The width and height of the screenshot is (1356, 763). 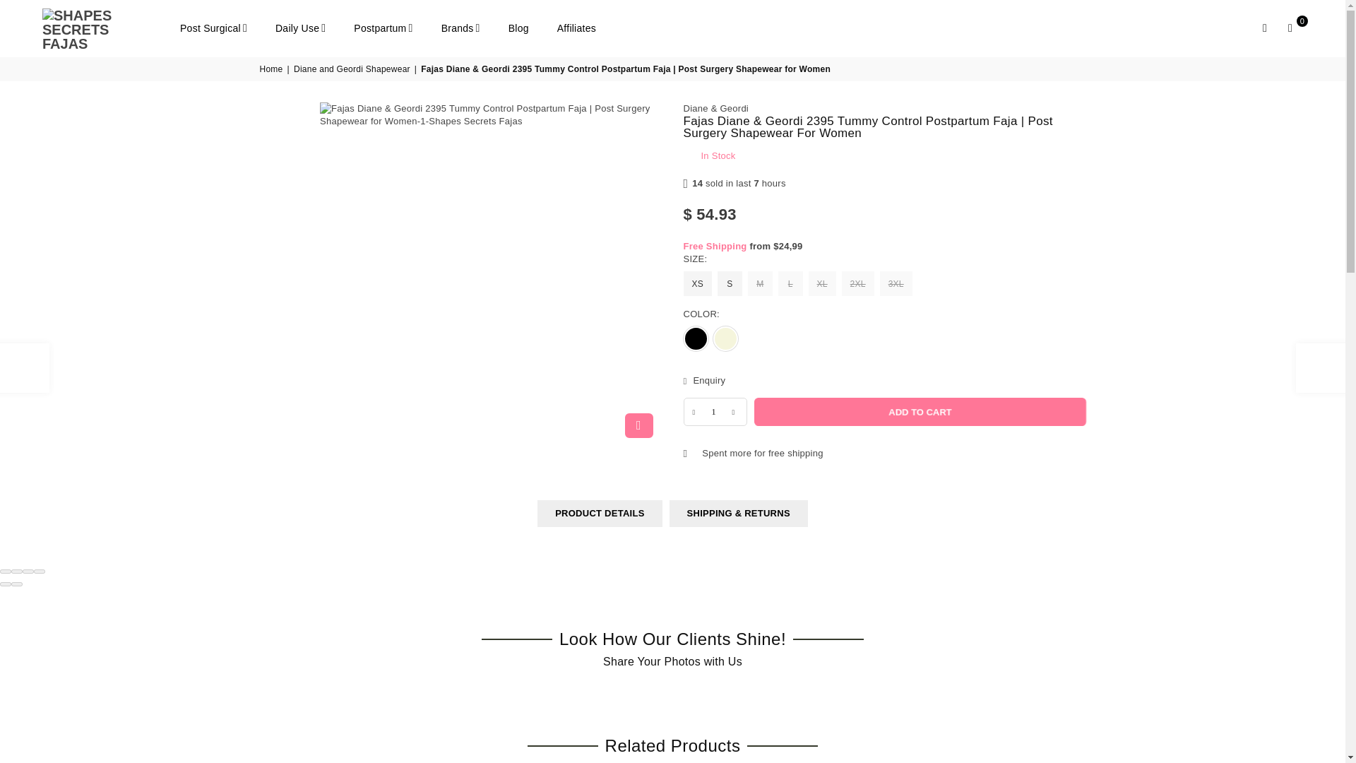 I want to click on Search, so click(x=1264, y=28).